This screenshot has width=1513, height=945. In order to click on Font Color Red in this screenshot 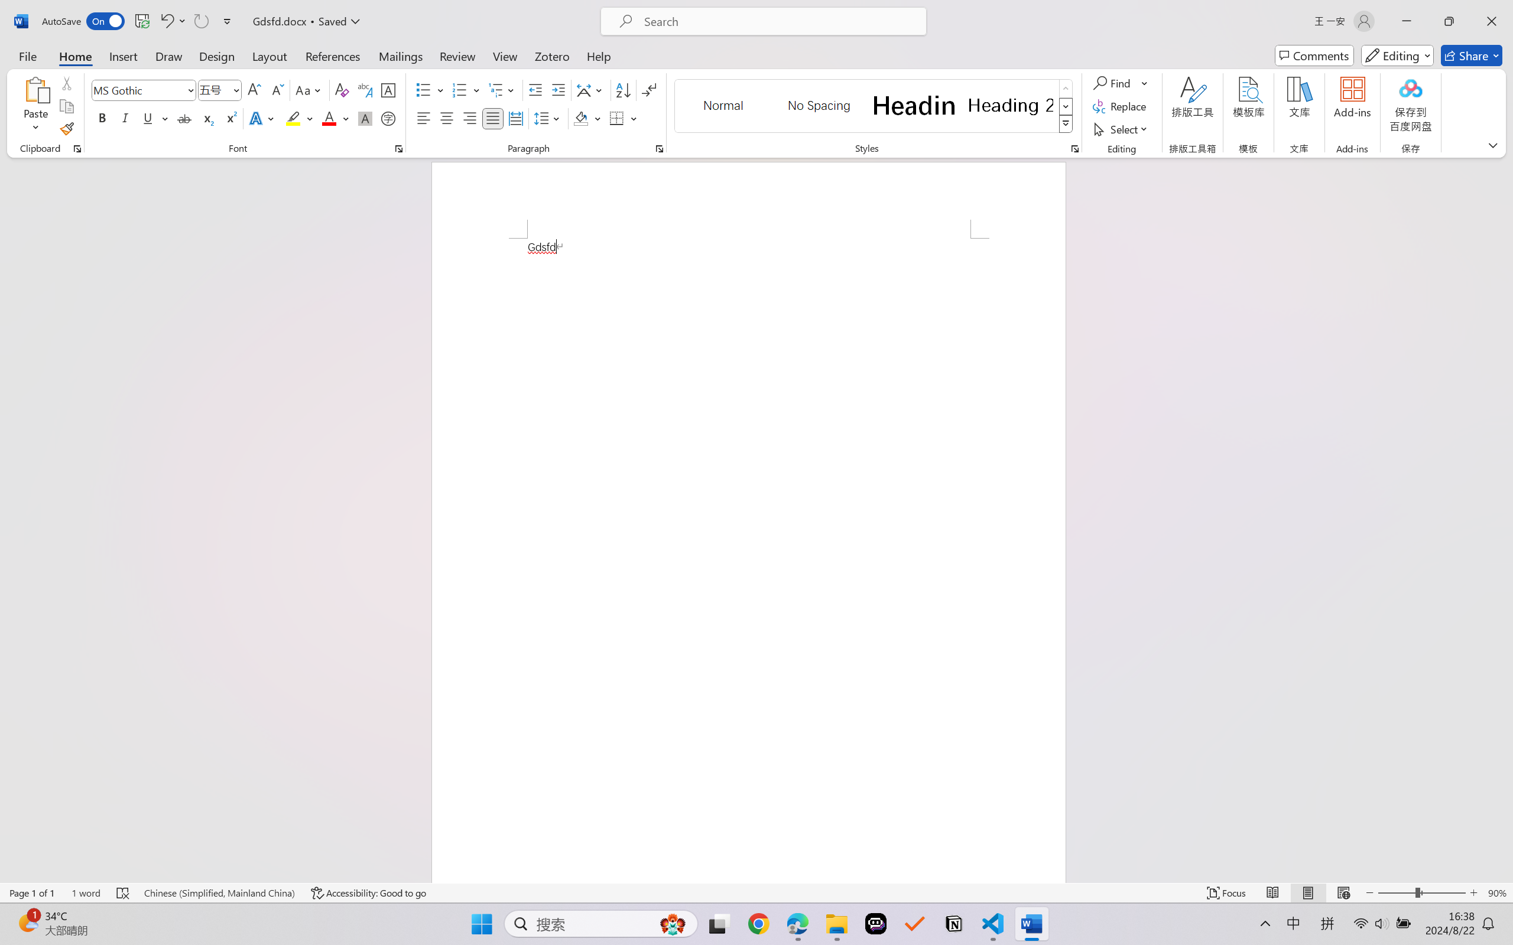, I will do `click(330, 118)`.